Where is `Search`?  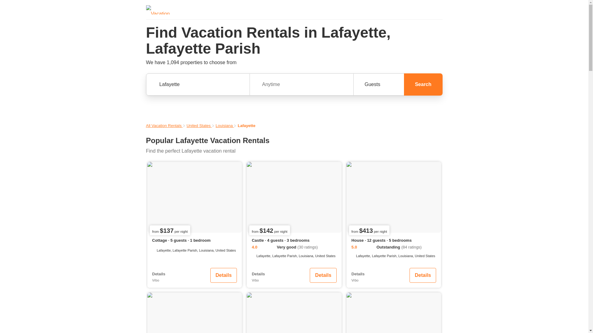
Search is located at coordinates (423, 84).